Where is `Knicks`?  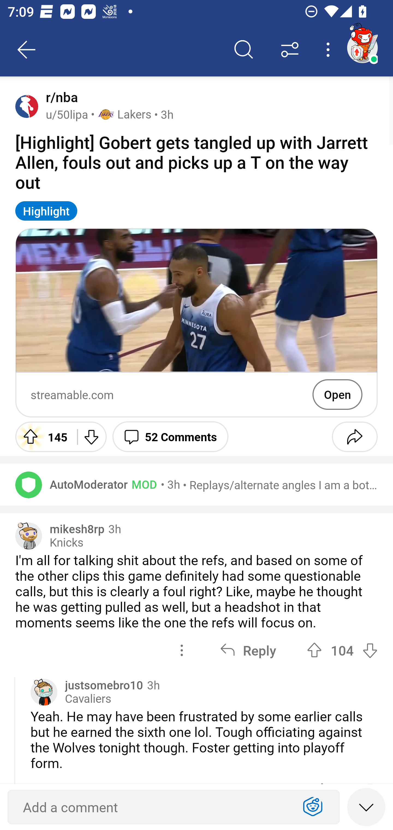
Knicks is located at coordinates (66, 543).